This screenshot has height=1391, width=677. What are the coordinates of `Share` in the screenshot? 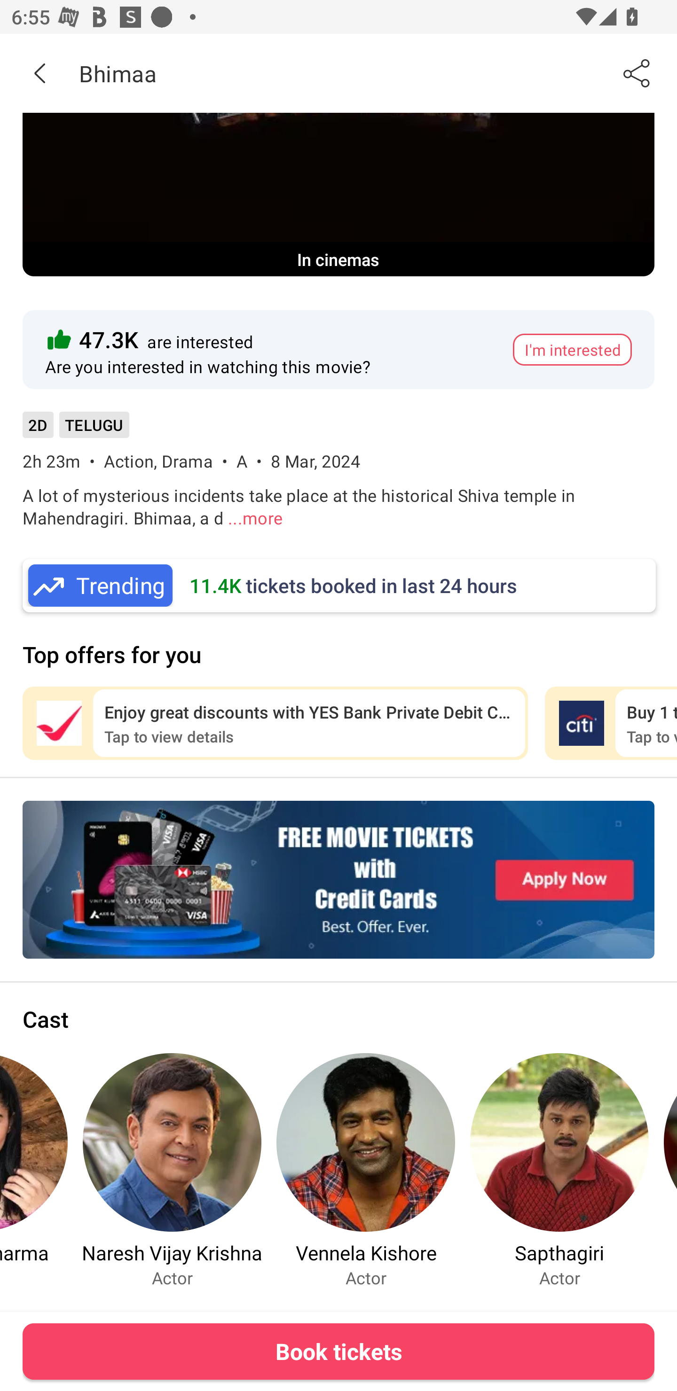 It's located at (638, 73).